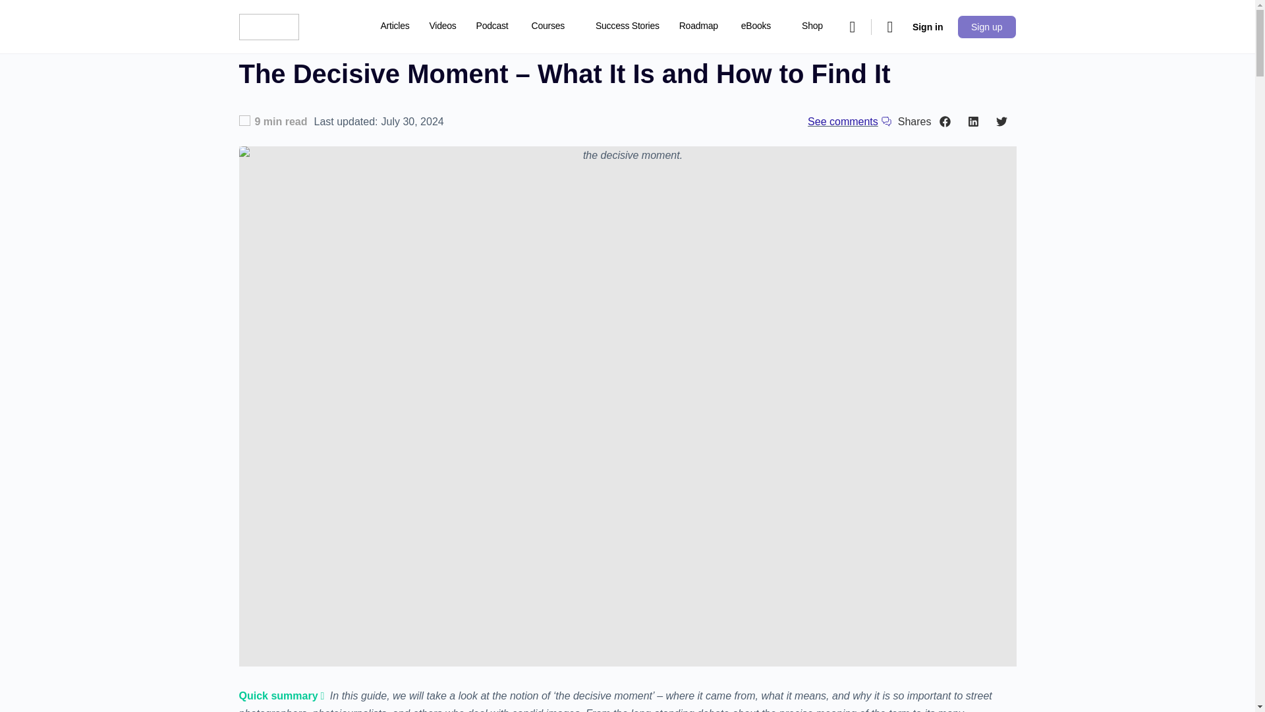  Describe the element at coordinates (928, 26) in the screenshot. I see `Sign in` at that location.